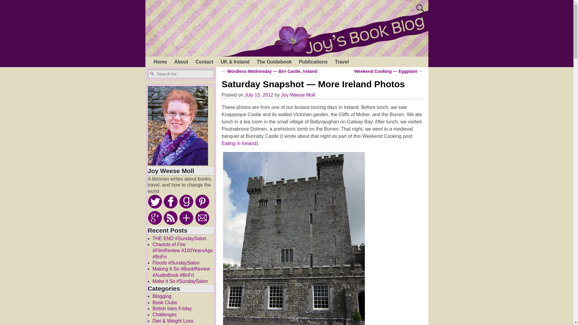 Image resolution: width=578 pixels, height=325 pixels. Describe the element at coordinates (204, 61) in the screenshot. I see `Contact` at that location.